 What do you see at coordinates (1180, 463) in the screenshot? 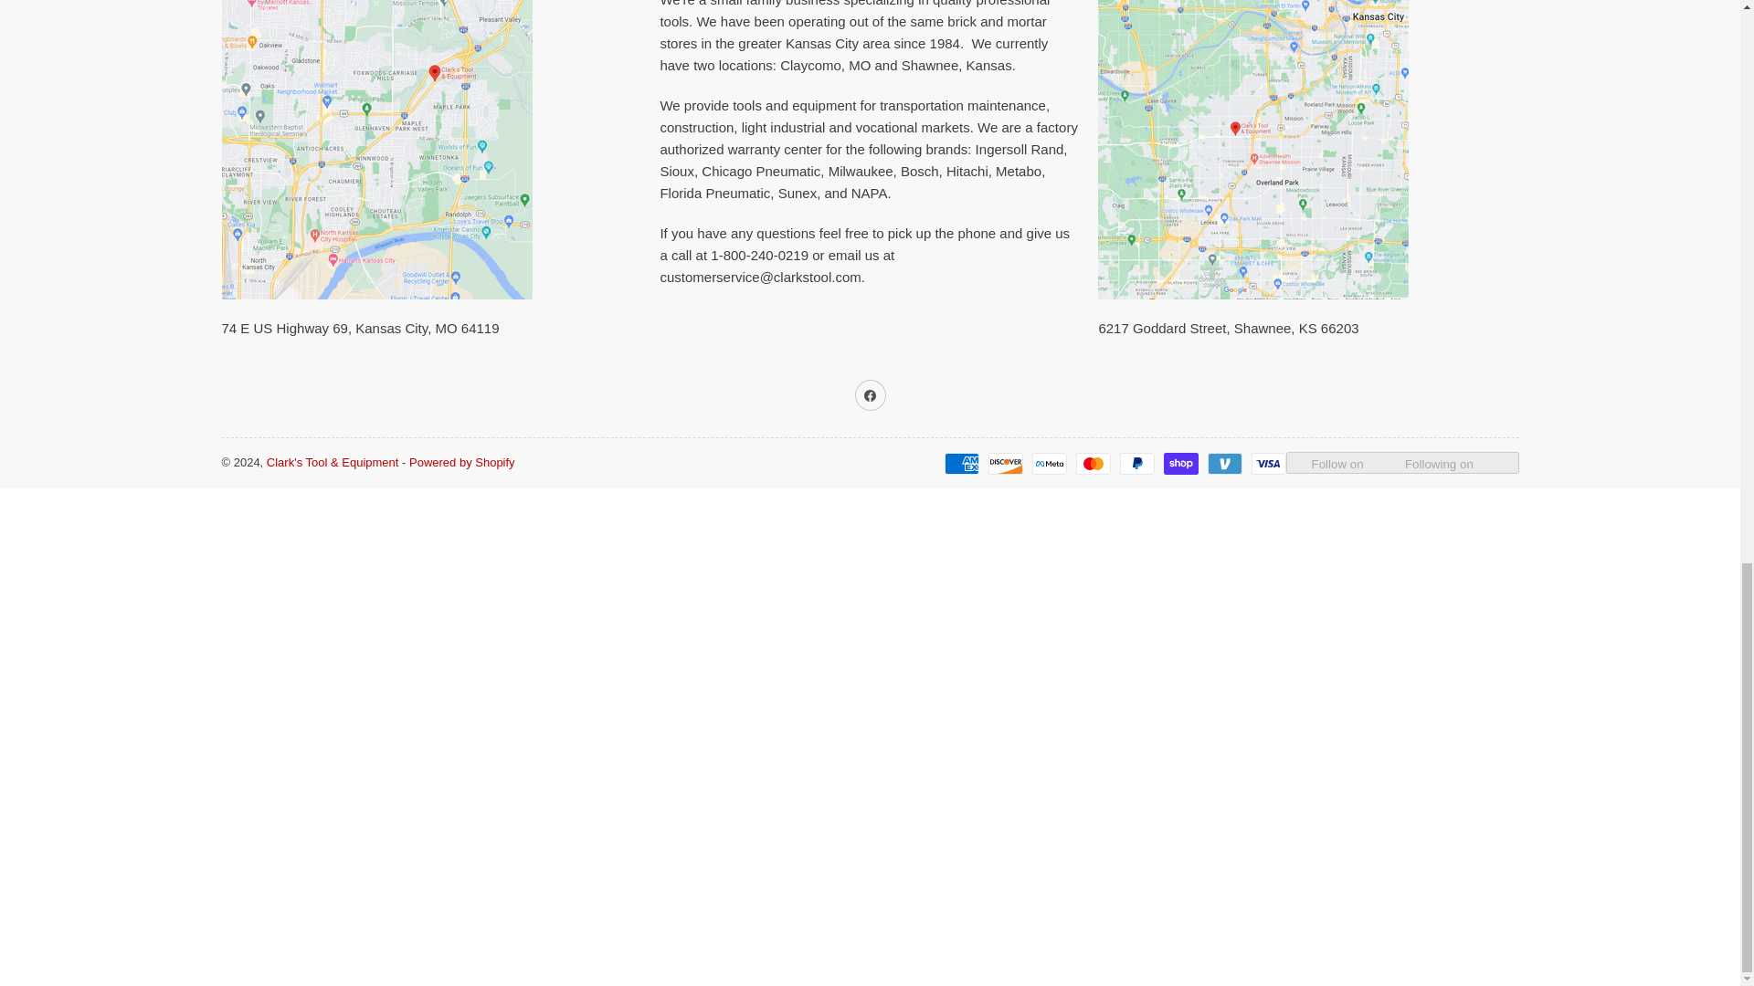
I see `Shop Pay` at bounding box center [1180, 463].